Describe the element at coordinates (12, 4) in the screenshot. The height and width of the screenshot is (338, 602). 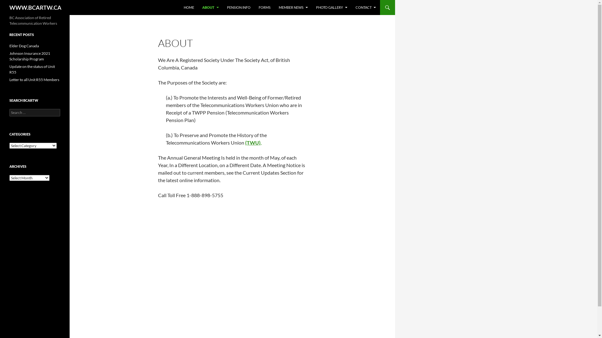
I see `Search` at that location.